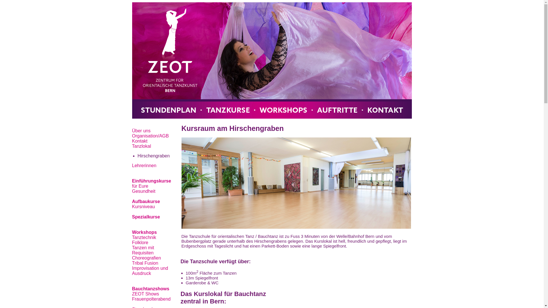 This screenshot has width=548, height=308. Describe the element at coordinates (143, 250) in the screenshot. I see `Tanzen mit Requisiten` at that location.